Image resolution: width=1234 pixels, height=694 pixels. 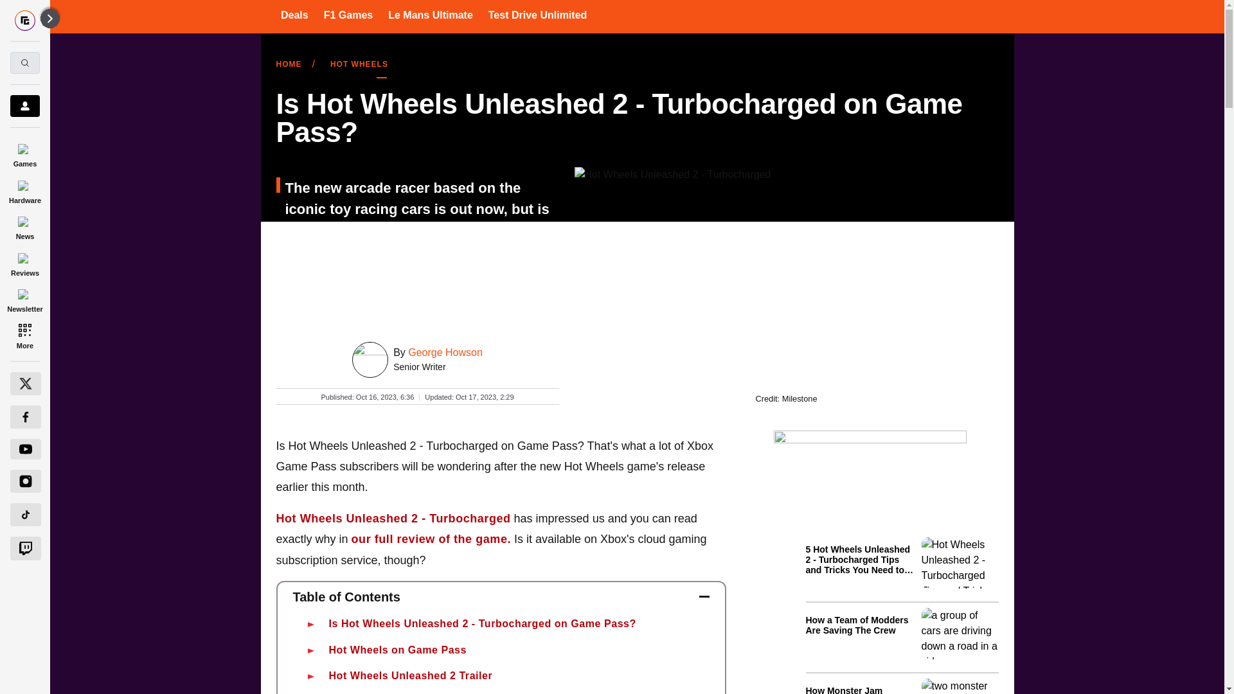 I want to click on F1 Games, so click(x=348, y=15).